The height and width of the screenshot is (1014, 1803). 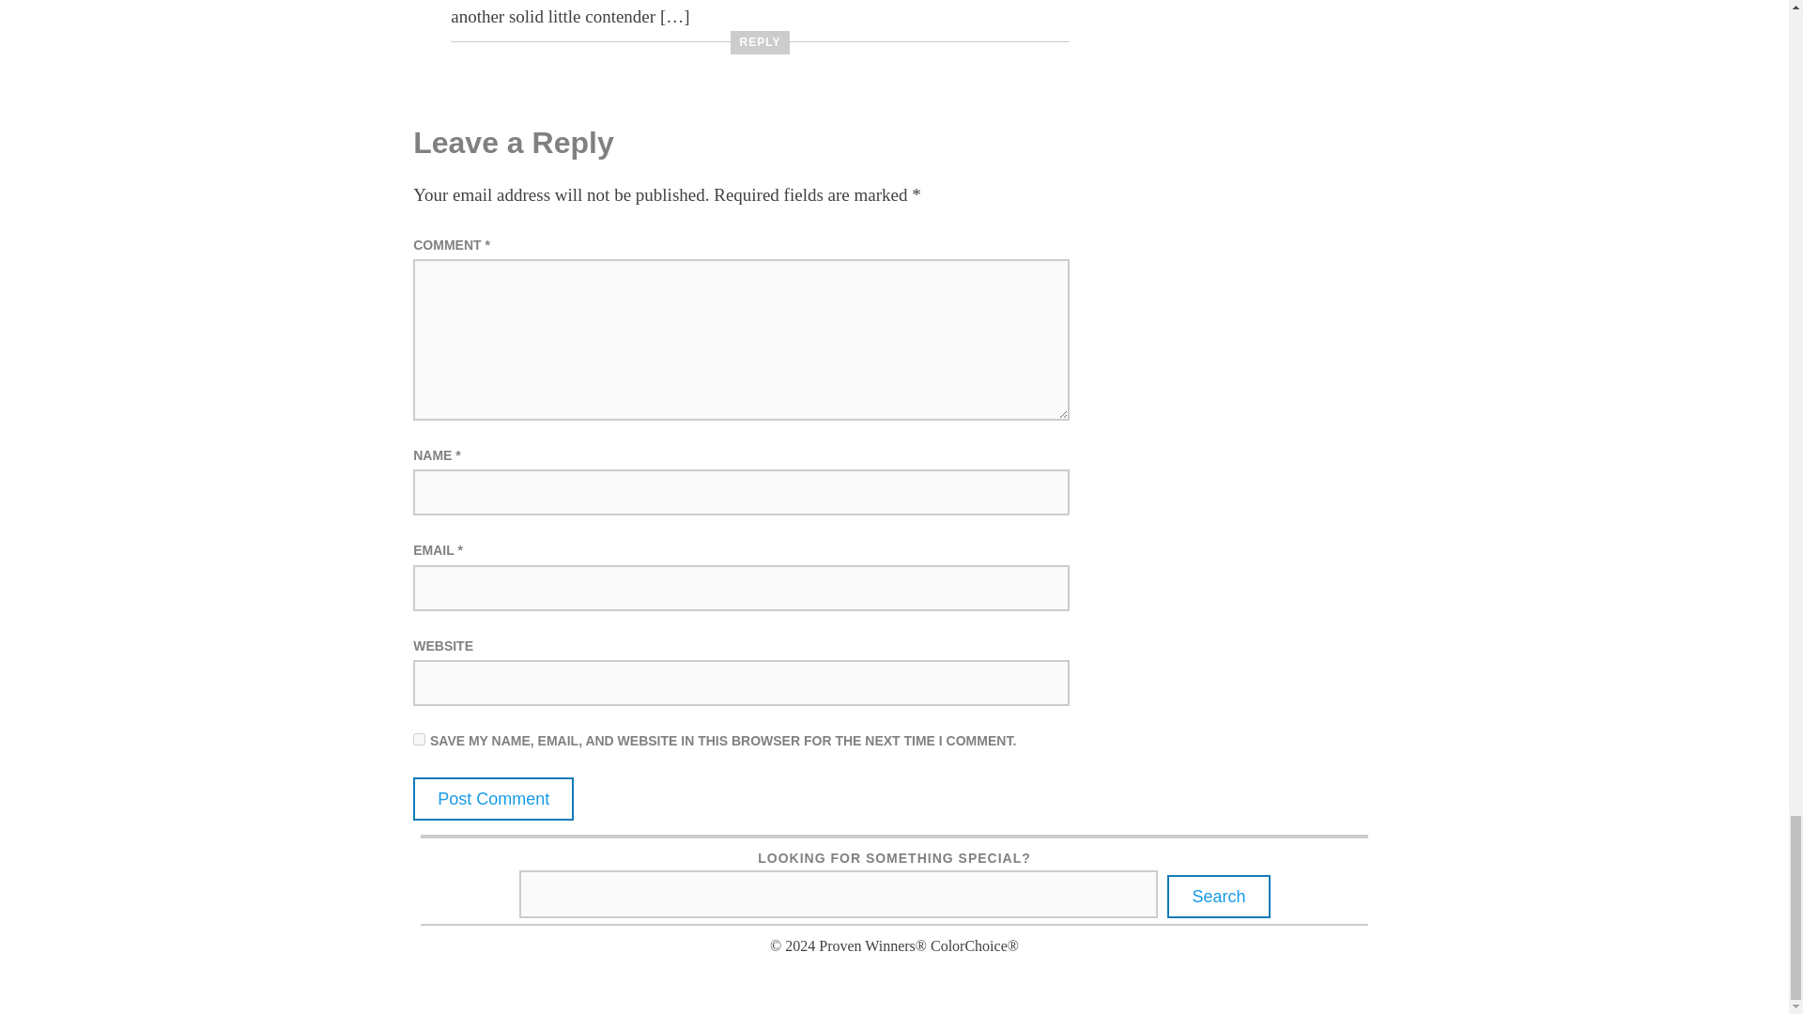 What do you see at coordinates (761, 43) in the screenshot?
I see `REPLY` at bounding box center [761, 43].